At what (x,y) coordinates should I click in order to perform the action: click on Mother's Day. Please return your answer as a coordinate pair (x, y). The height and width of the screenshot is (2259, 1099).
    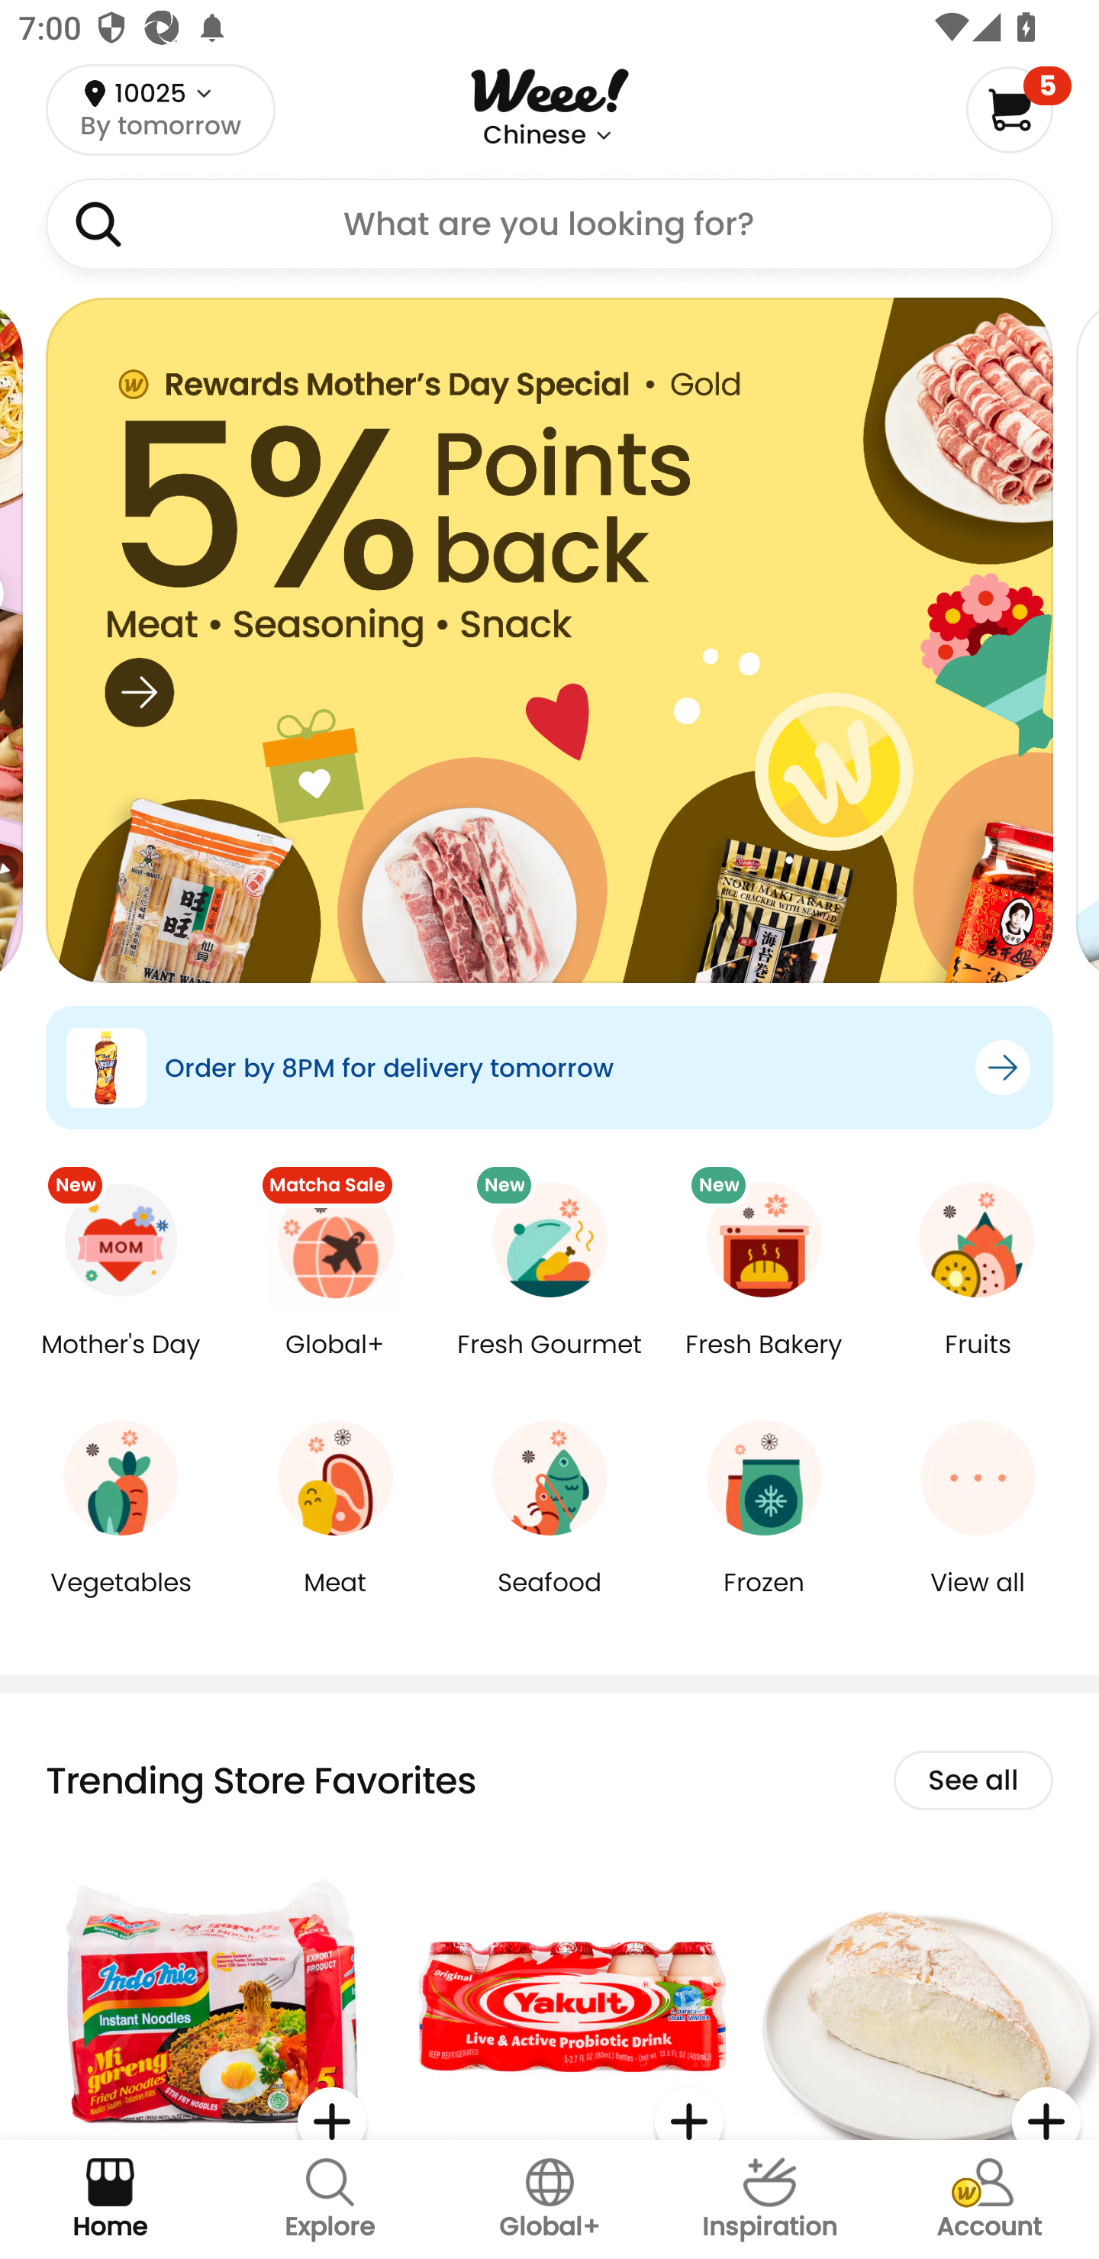
    Looking at the image, I should click on (121, 1363).